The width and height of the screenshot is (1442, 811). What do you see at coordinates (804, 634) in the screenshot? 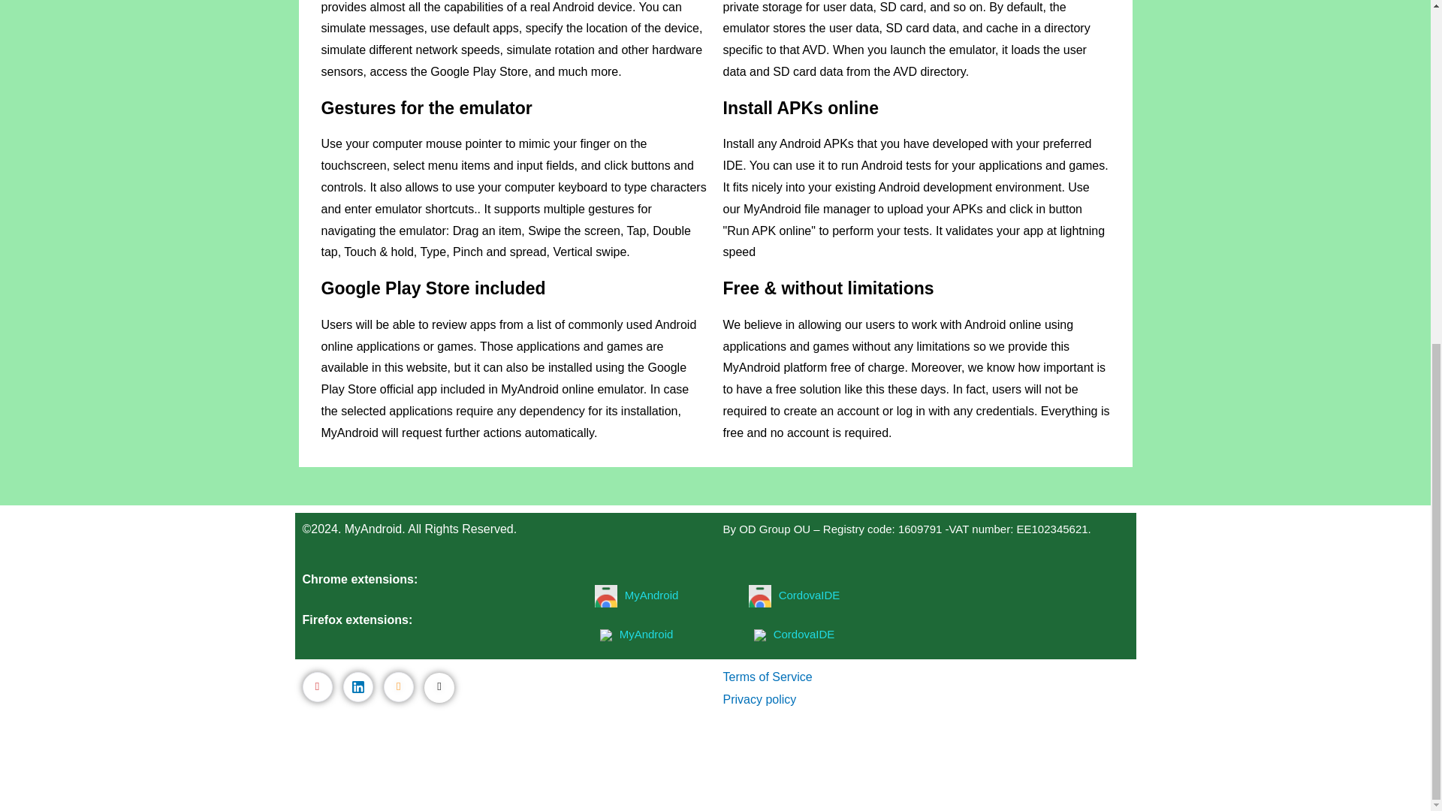
I see `CordovaIDE` at bounding box center [804, 634].